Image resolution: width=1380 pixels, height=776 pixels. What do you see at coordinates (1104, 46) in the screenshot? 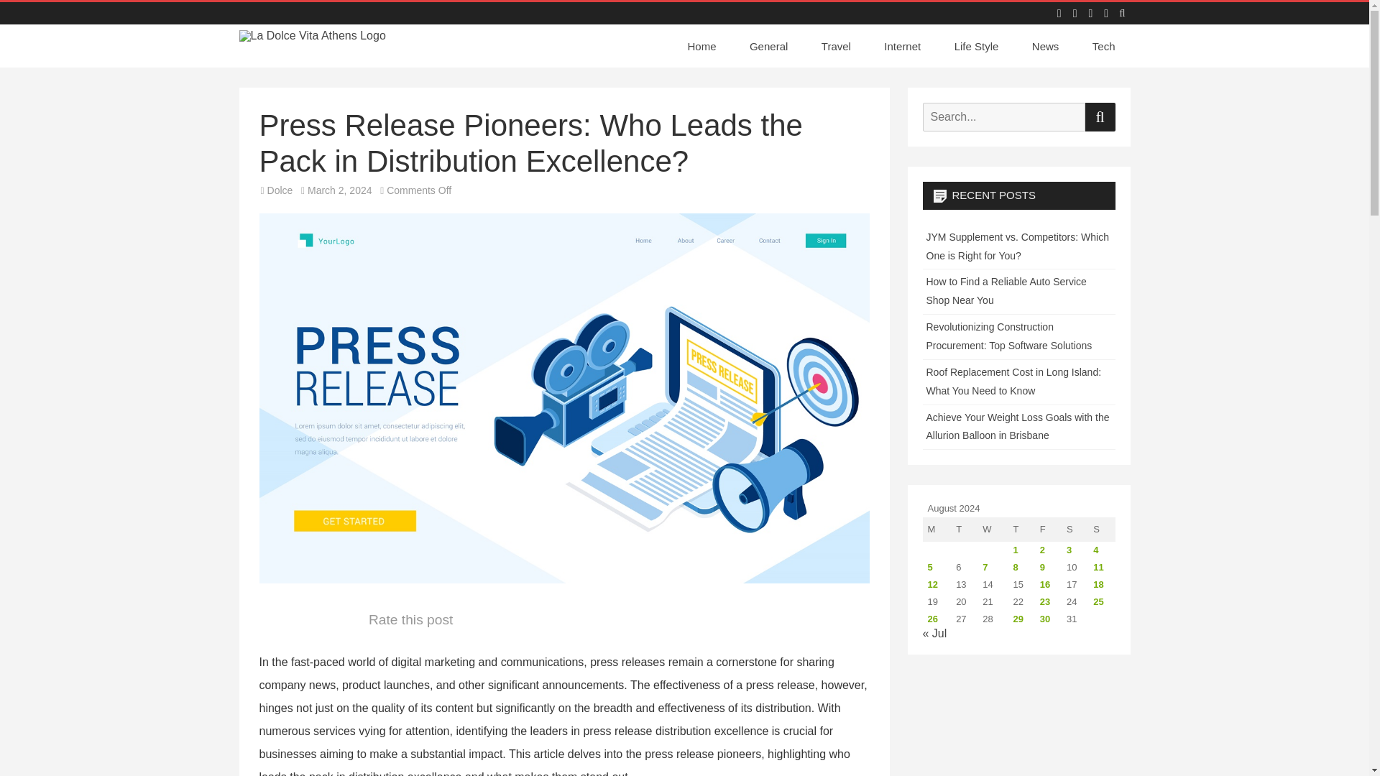
I see `Tech` at bounding box center [1104, 46].